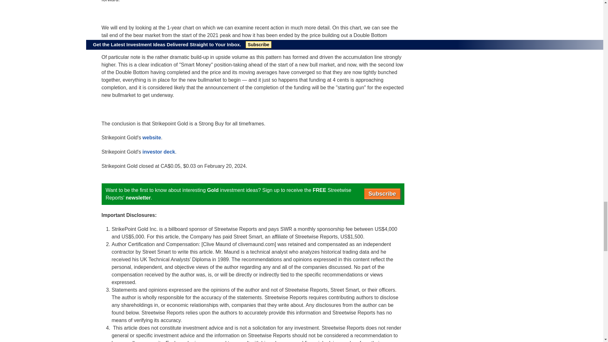 The image size is (608, 342). I want to click on Subscribe, so click(382, 194).